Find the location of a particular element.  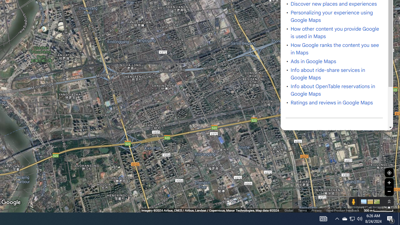

How Google ranks the content you see in Maps is located at coordinates (335, 49).